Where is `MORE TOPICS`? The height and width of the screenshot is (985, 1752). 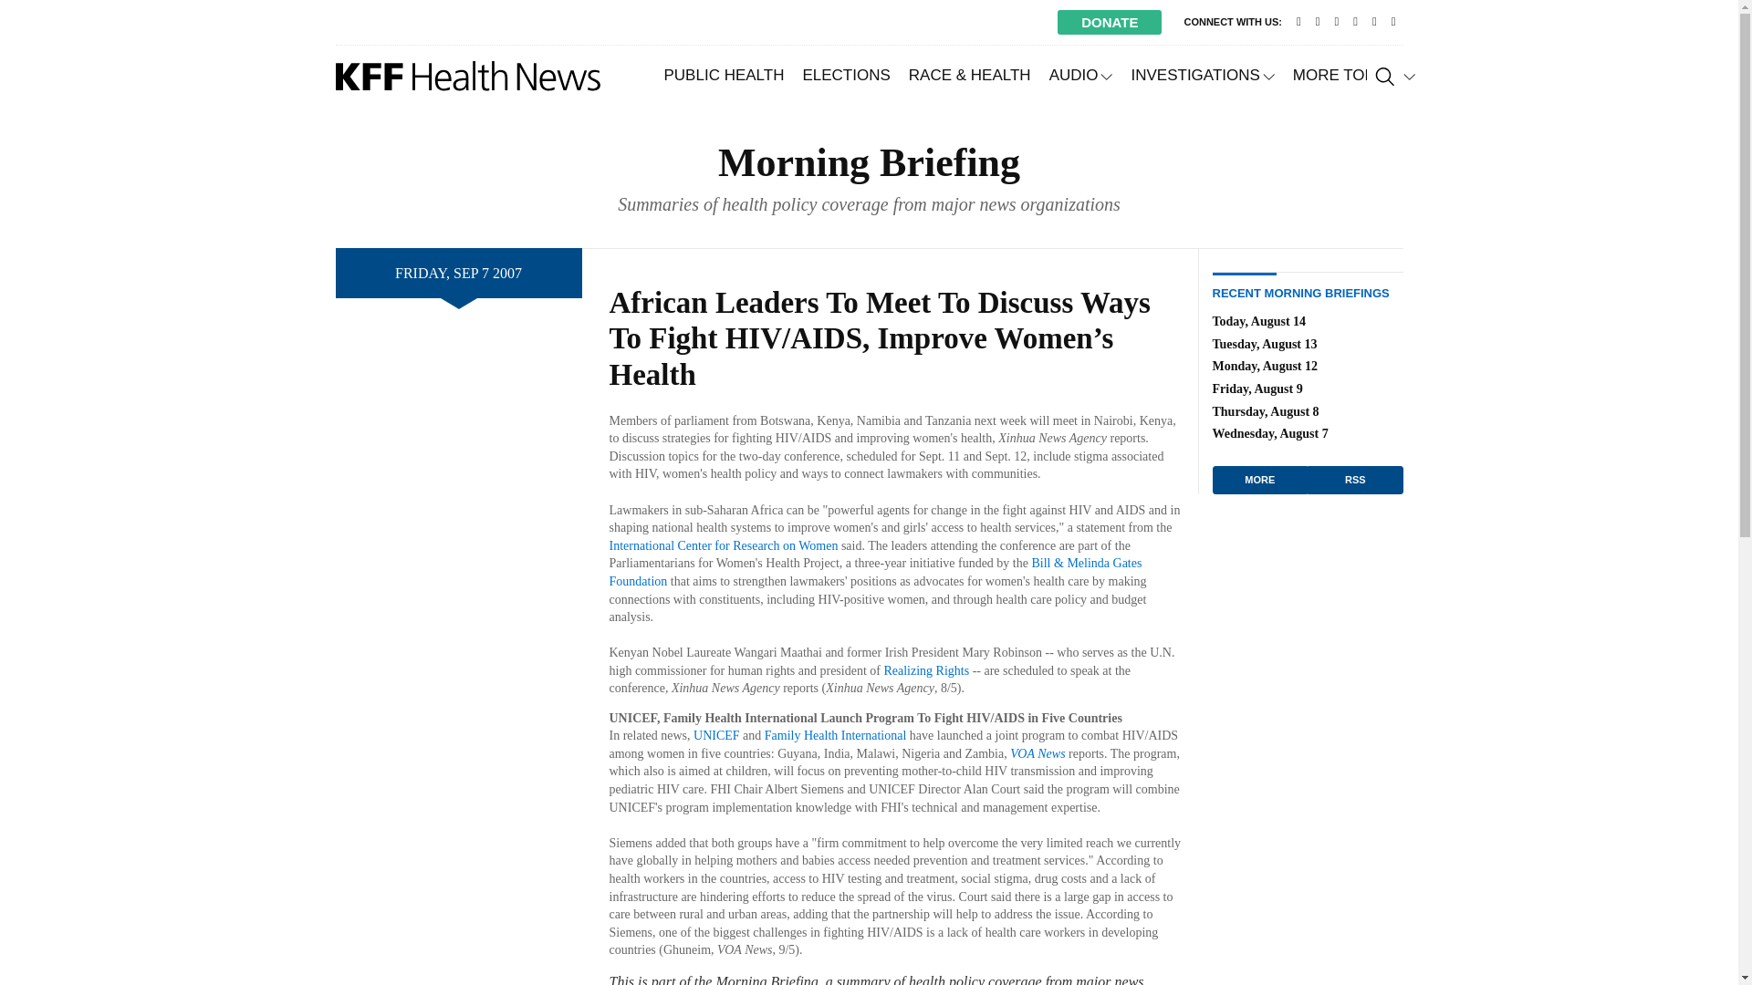 MORE TOPICS is located at coordinates (1354, 75).